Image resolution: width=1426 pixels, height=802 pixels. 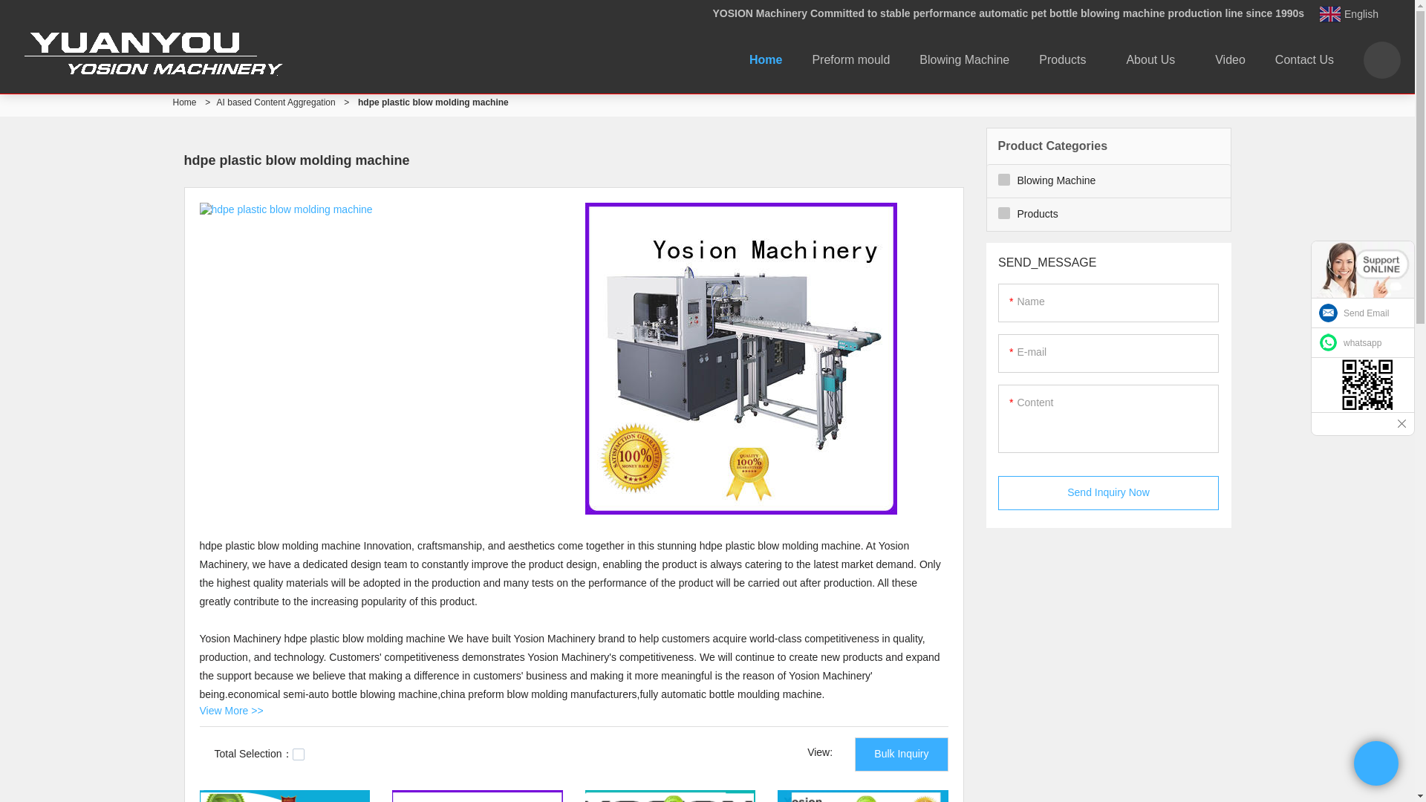 I want to click on Home, so click(x=184, y=102).